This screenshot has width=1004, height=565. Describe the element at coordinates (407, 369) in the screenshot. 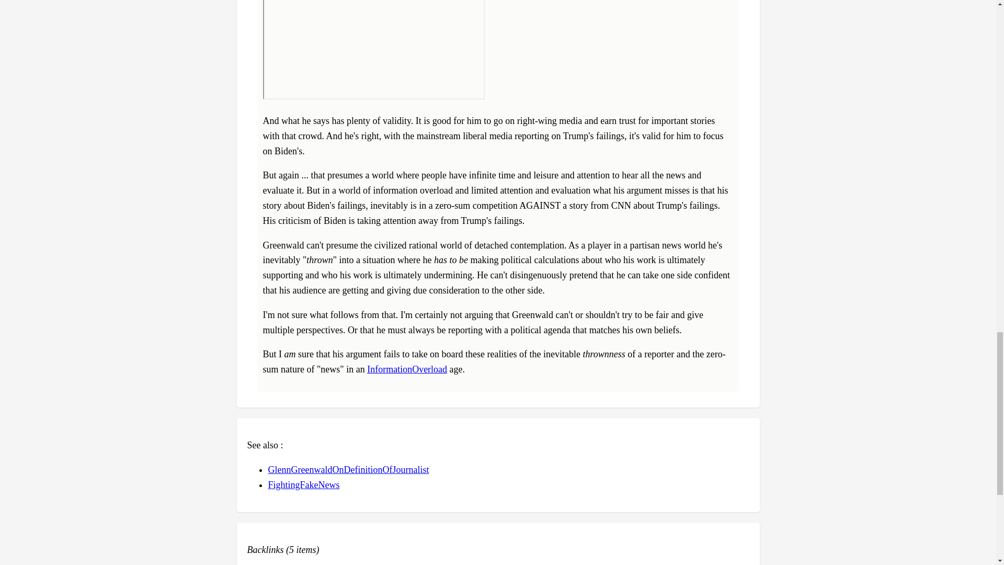

I see `InformationOverload` at that location.